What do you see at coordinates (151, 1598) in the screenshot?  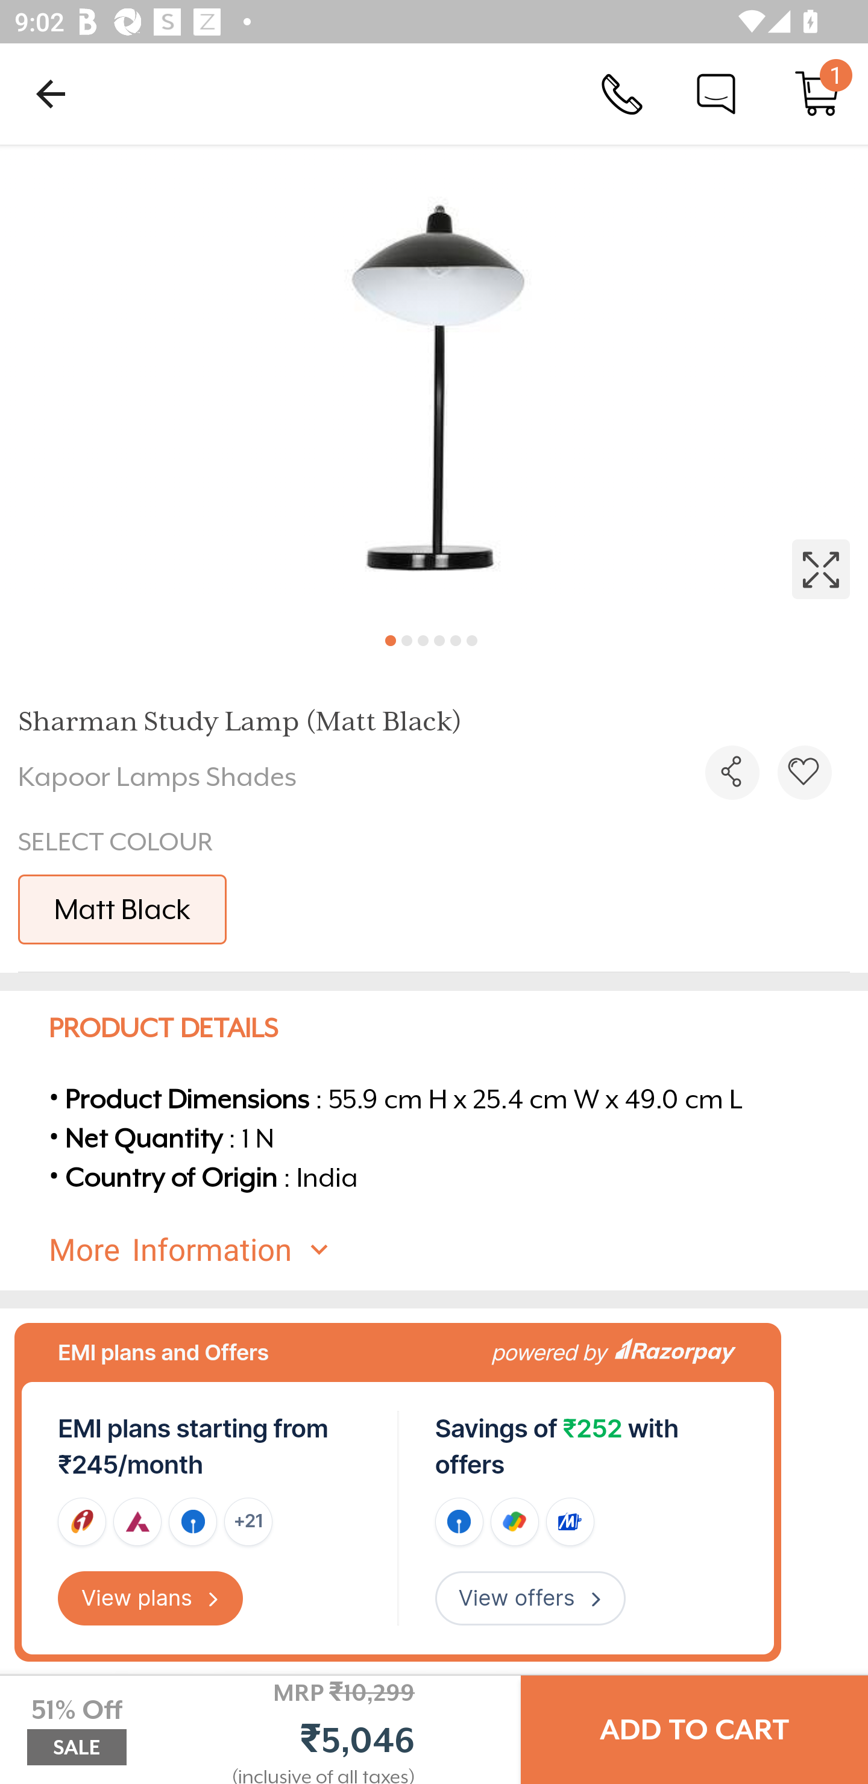 I see `View plans` at bounding box center [151, 1598].